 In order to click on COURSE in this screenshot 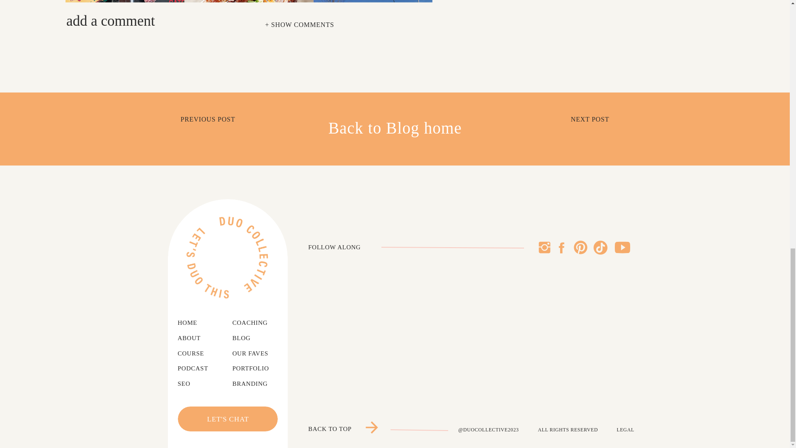, I will do `click(196, 354)`.